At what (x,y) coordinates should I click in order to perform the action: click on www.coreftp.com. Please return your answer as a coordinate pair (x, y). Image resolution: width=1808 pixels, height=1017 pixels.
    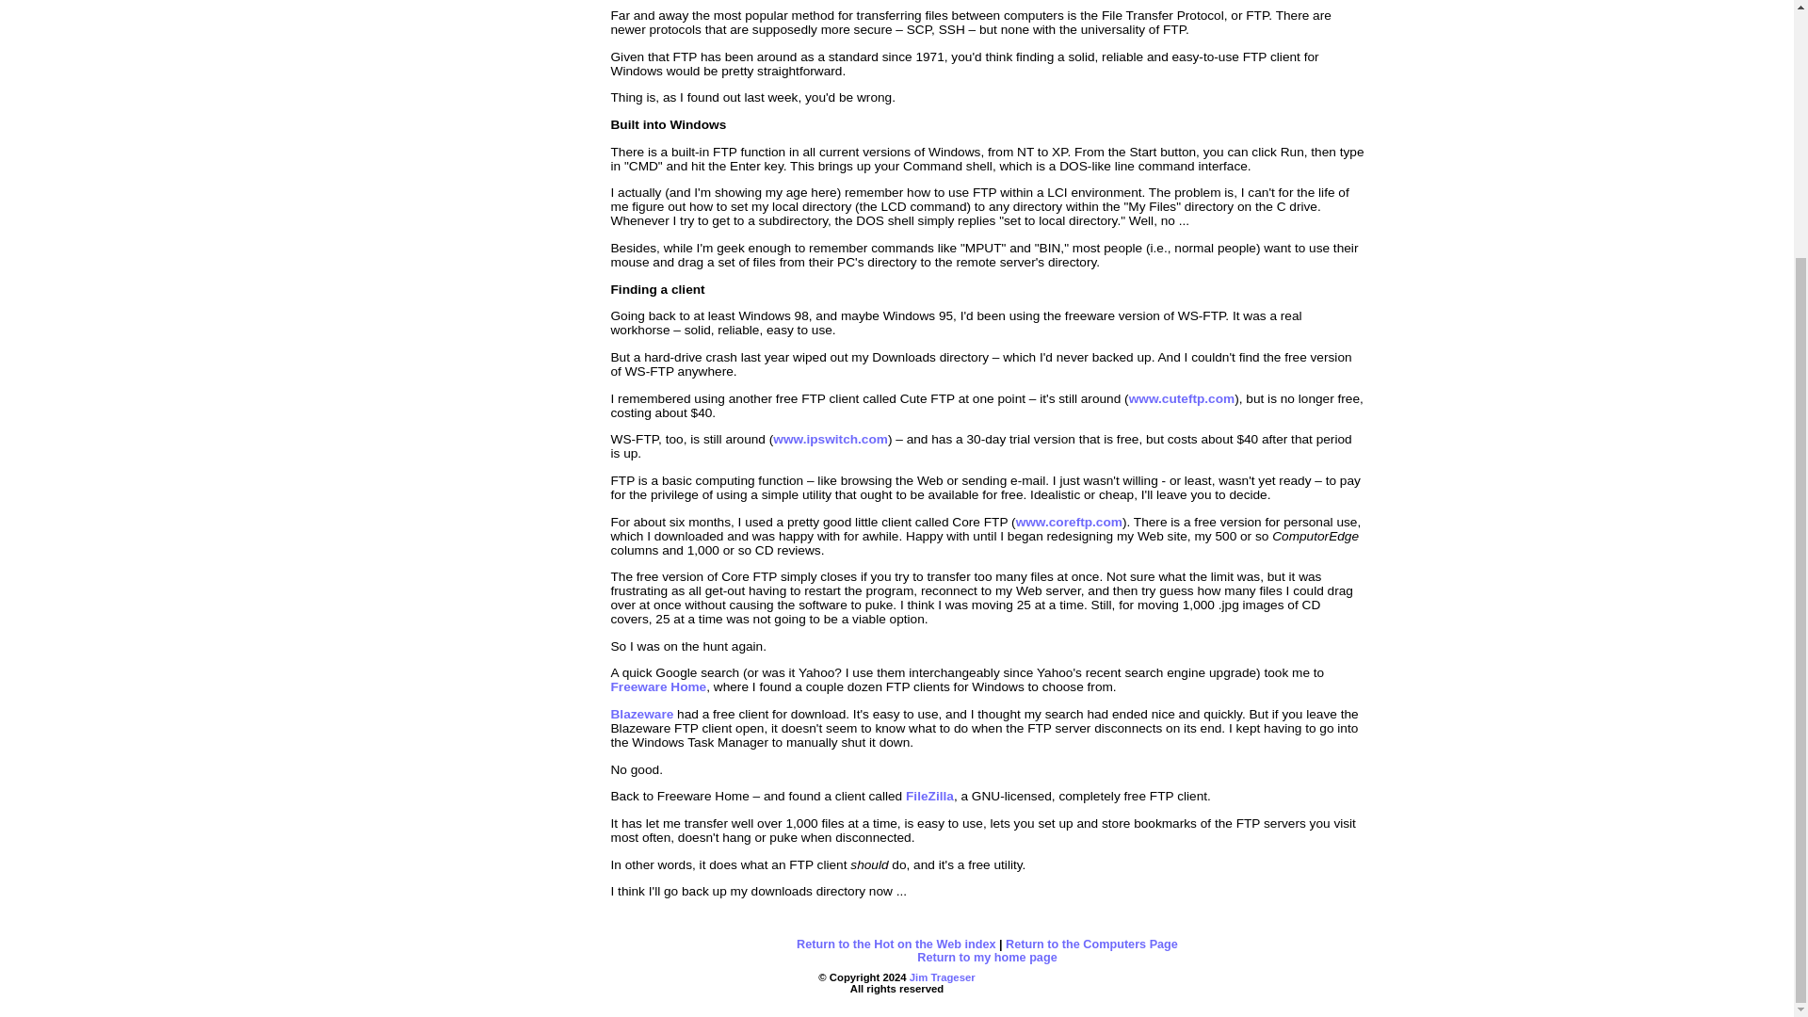
    Looking at the image, I should click on (1070, 521).